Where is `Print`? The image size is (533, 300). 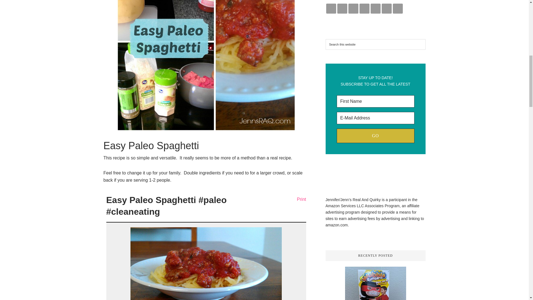
Print is located at coordinates (299, 198).